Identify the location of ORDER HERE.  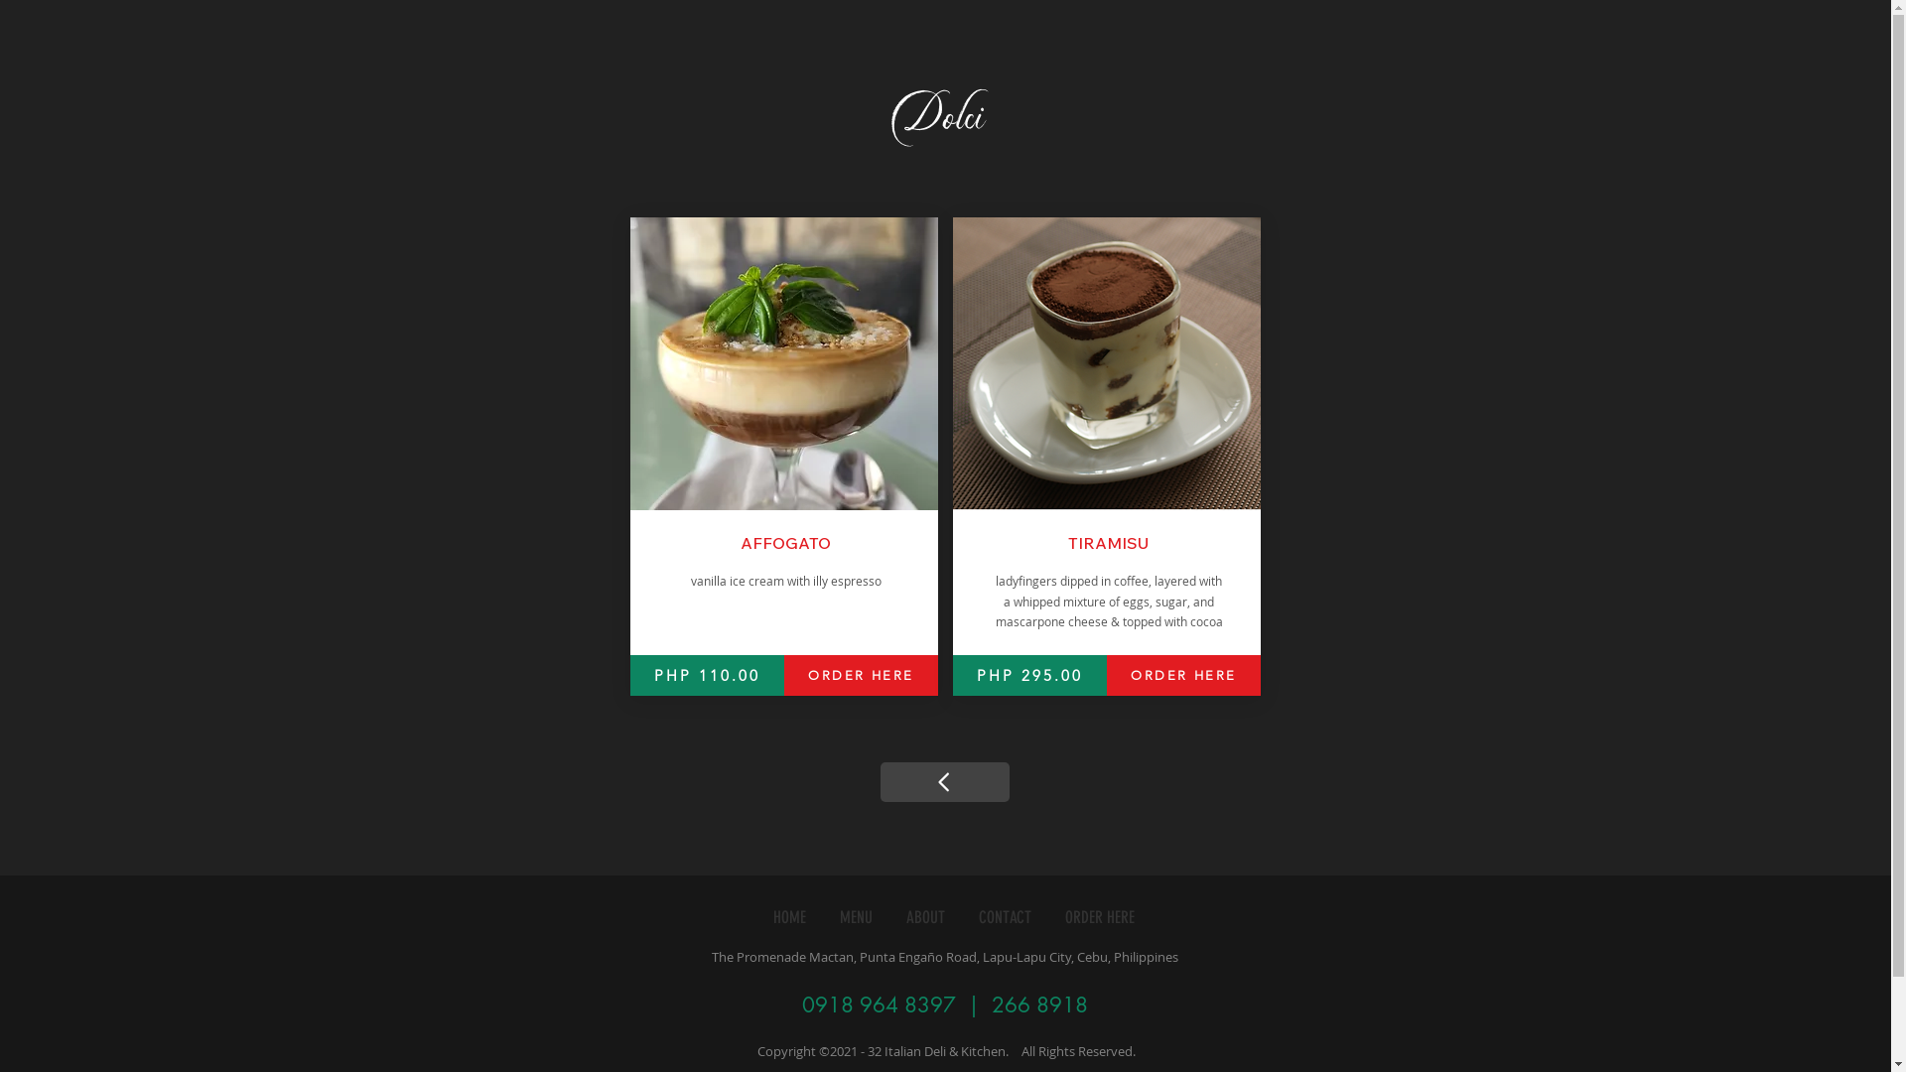
(1183, 675).